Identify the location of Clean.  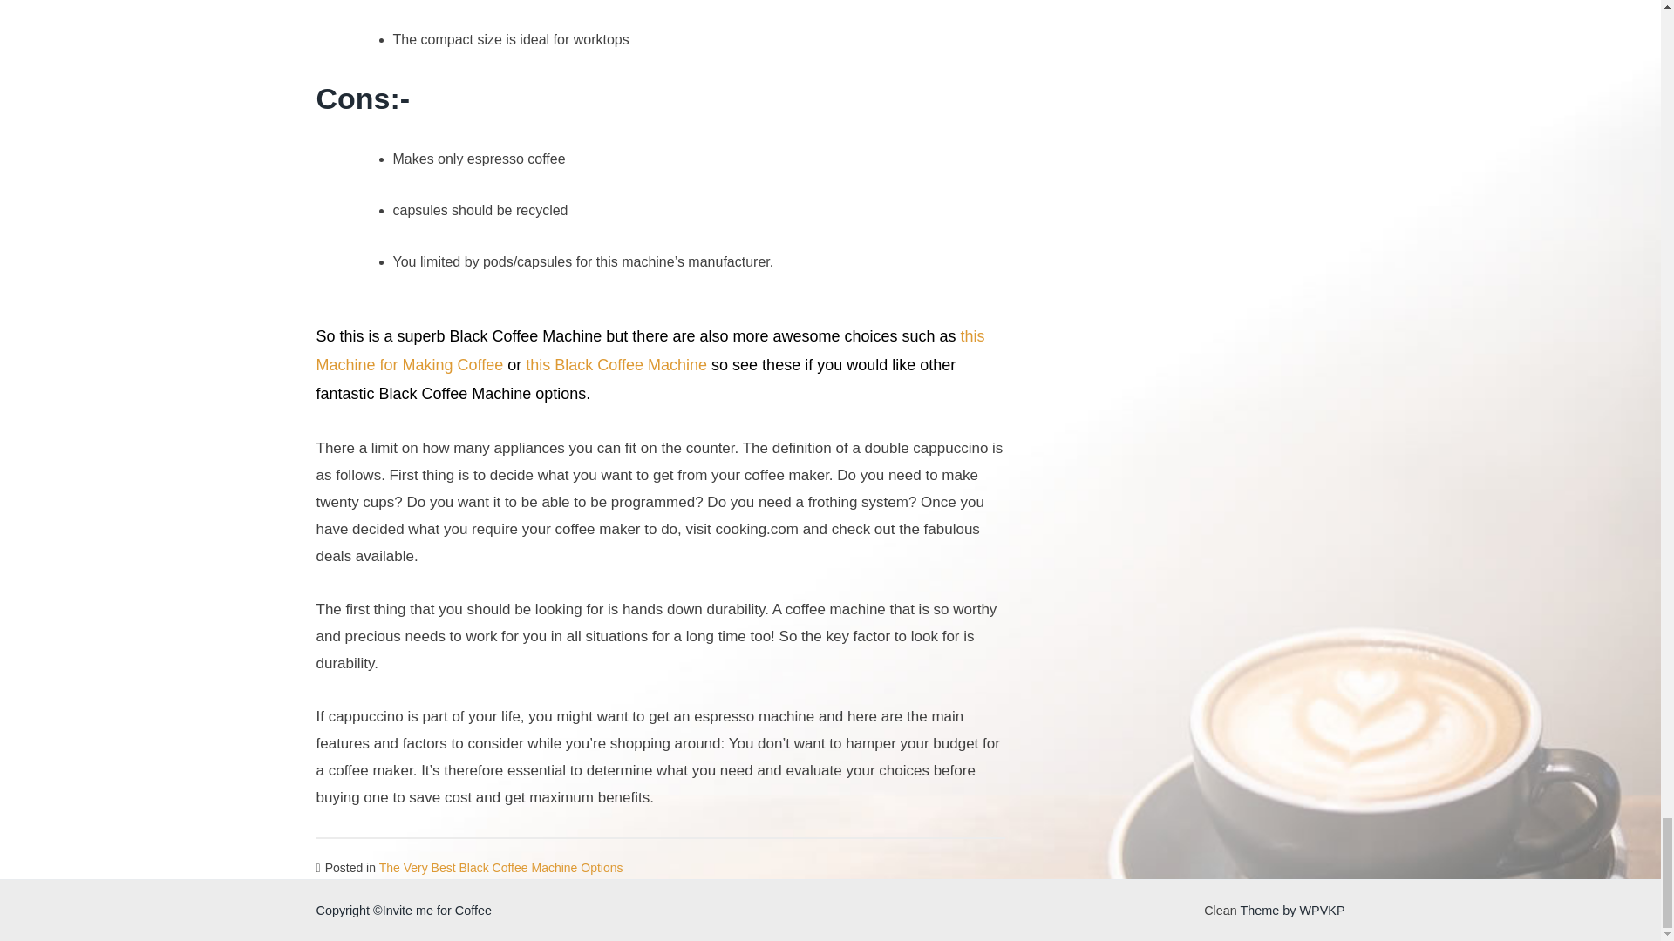
(1220, 910).